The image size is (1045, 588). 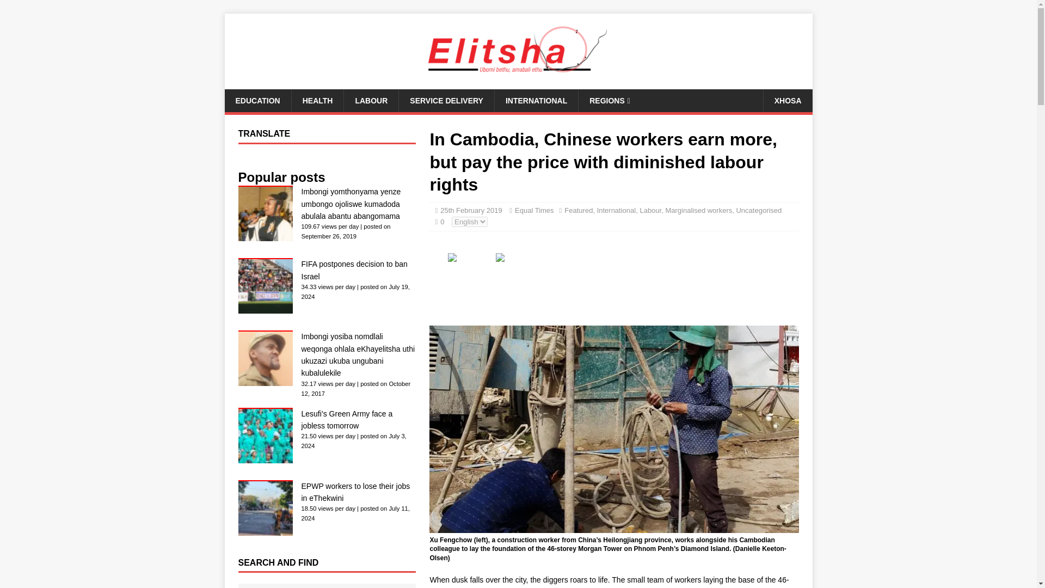 What do you see at coordinates (371, 101) in the screenshot?
I see `LABOUR` at bounding box center [371, 101].